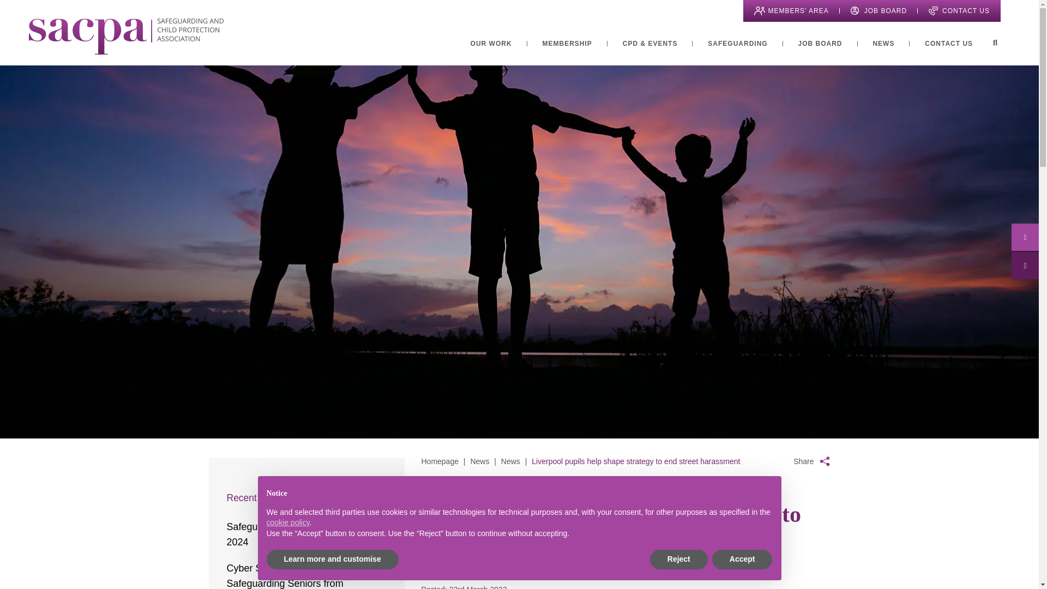 Image resolution: width=1047 pixels, height=589 pixels. Describe the element at coordinates (959, 11) in the screenshot. I see `CONTACT US` at that location.